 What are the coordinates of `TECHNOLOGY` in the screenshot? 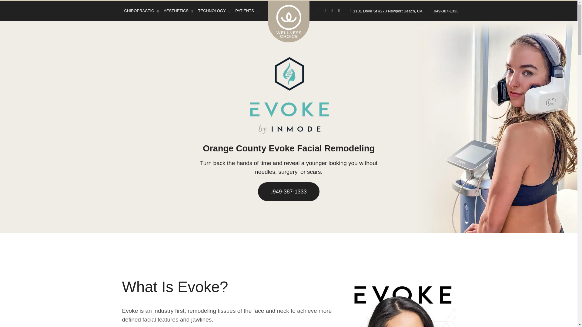 It's located at (214, 11).